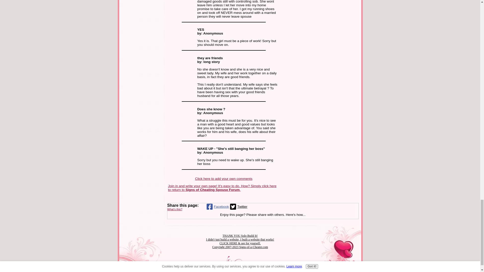 Image resolution: width=484 pixels, height=272 pixels. What do you see at coordinates (217, 207) in the screenshot?
I see `Facebook` at bounding box center [217, 207].